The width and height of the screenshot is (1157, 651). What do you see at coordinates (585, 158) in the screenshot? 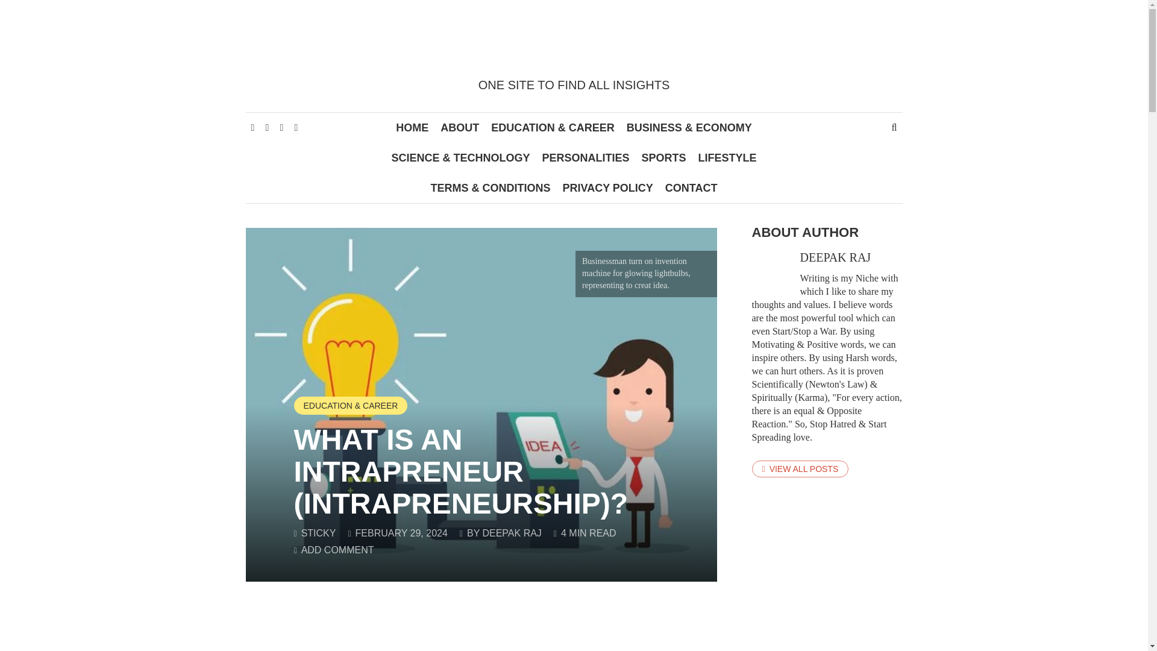
I see `PERSONALITIES` at bounding box center [585, 158].